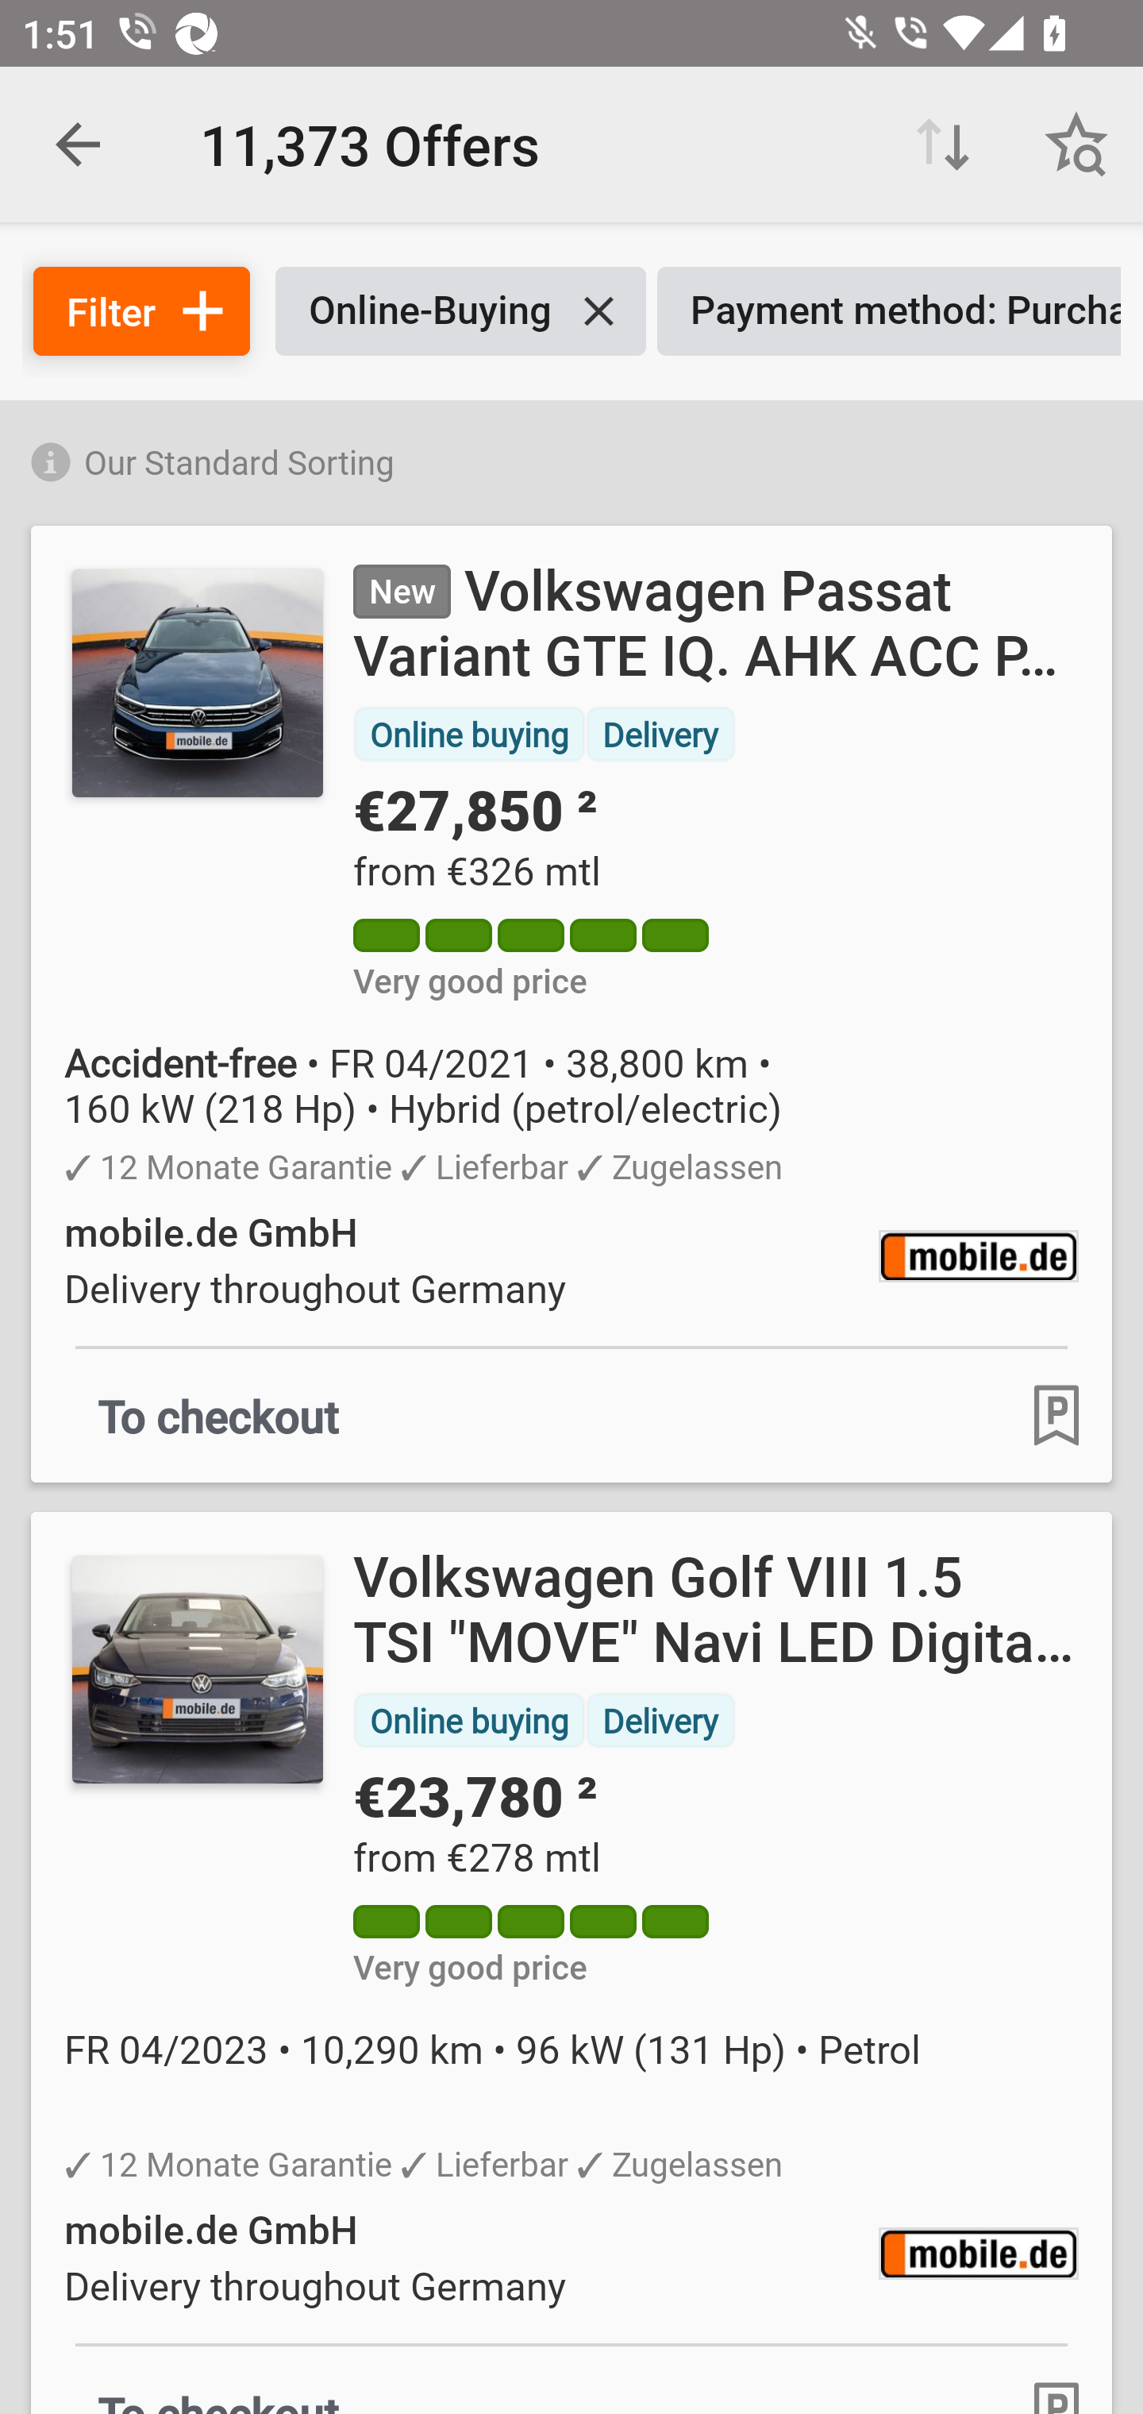  I want to click on Sort options, so click(943, 145).